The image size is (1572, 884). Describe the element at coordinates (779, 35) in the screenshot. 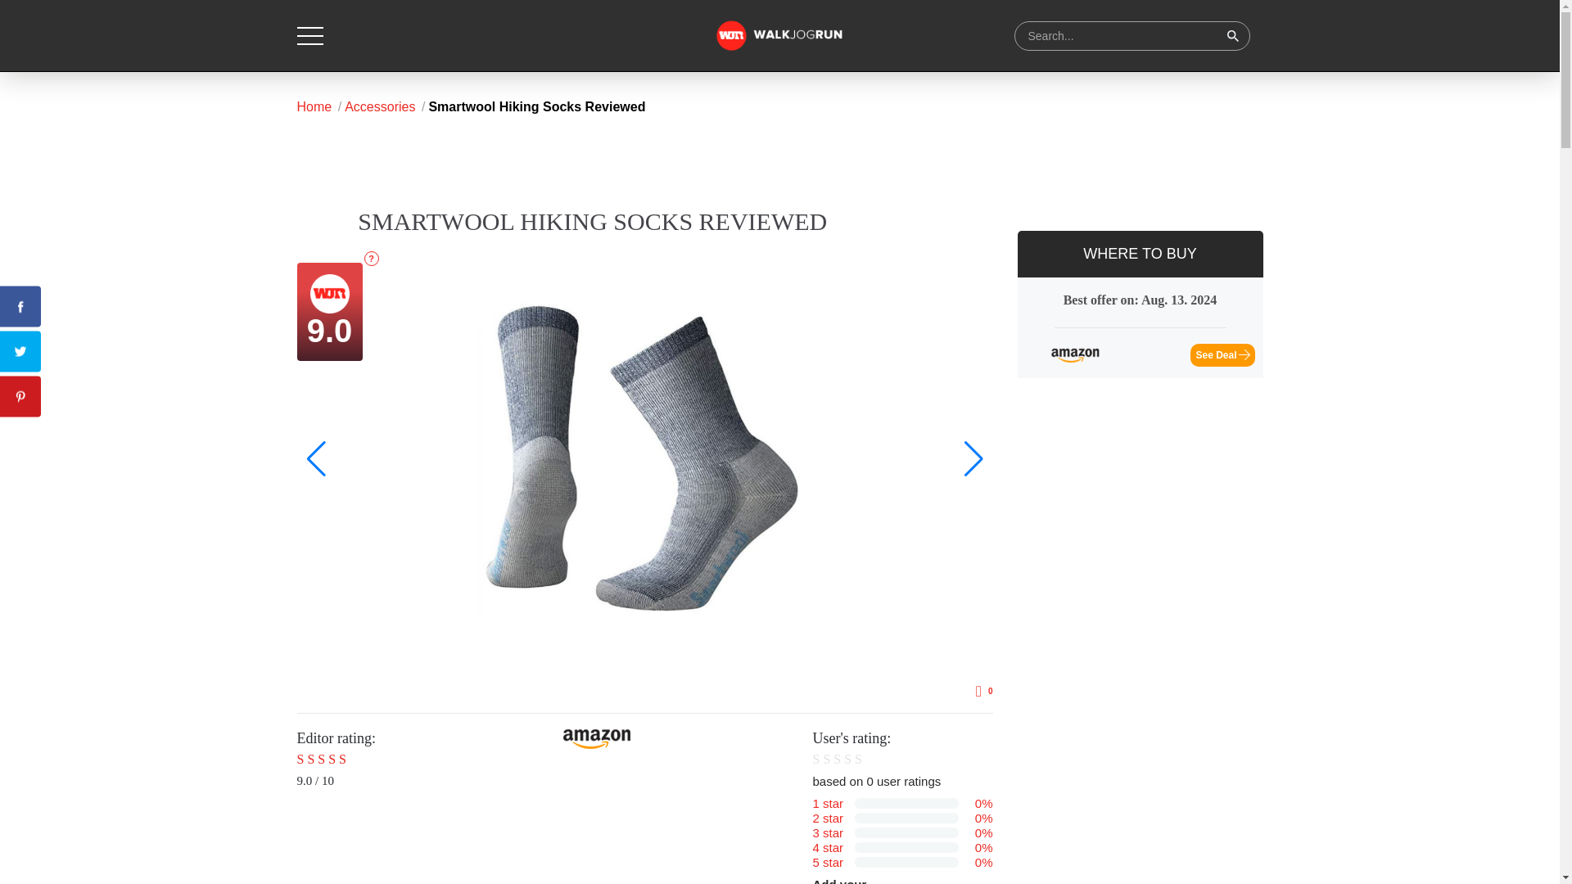

I see `WalkJogRun` at that location.